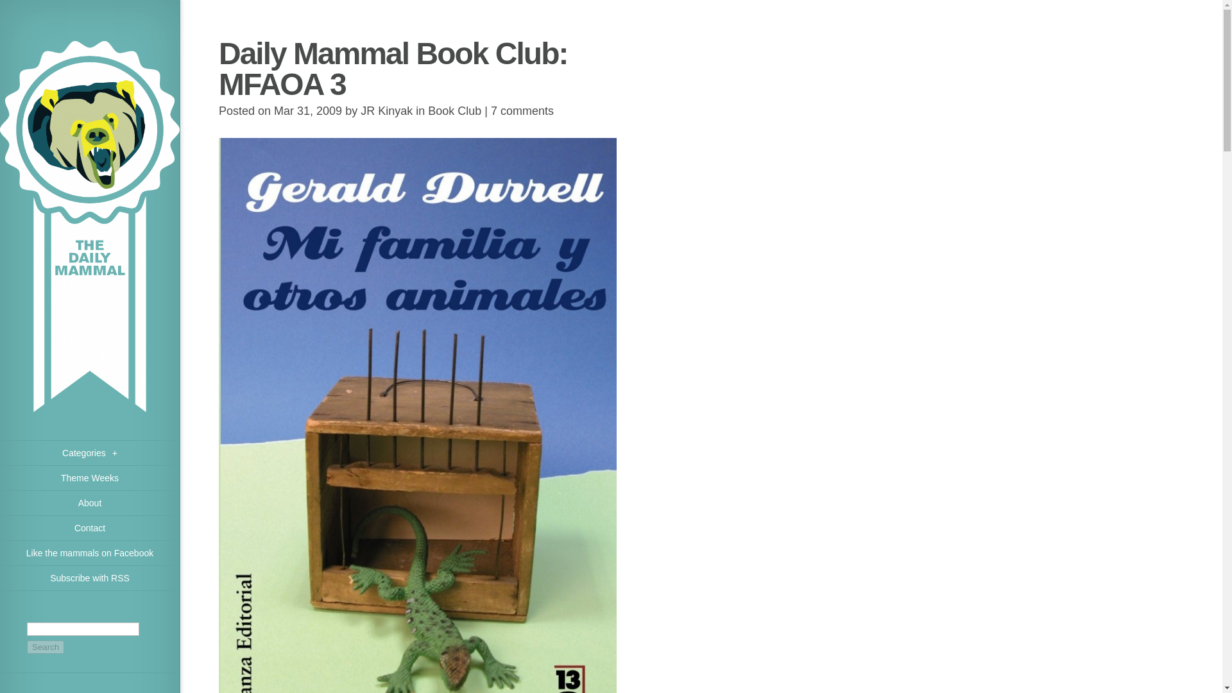 This screenshot has height=693, width=1232. Describe the element at coordinates (454, 110) in the screenshot. I see `Book Club` at that location.